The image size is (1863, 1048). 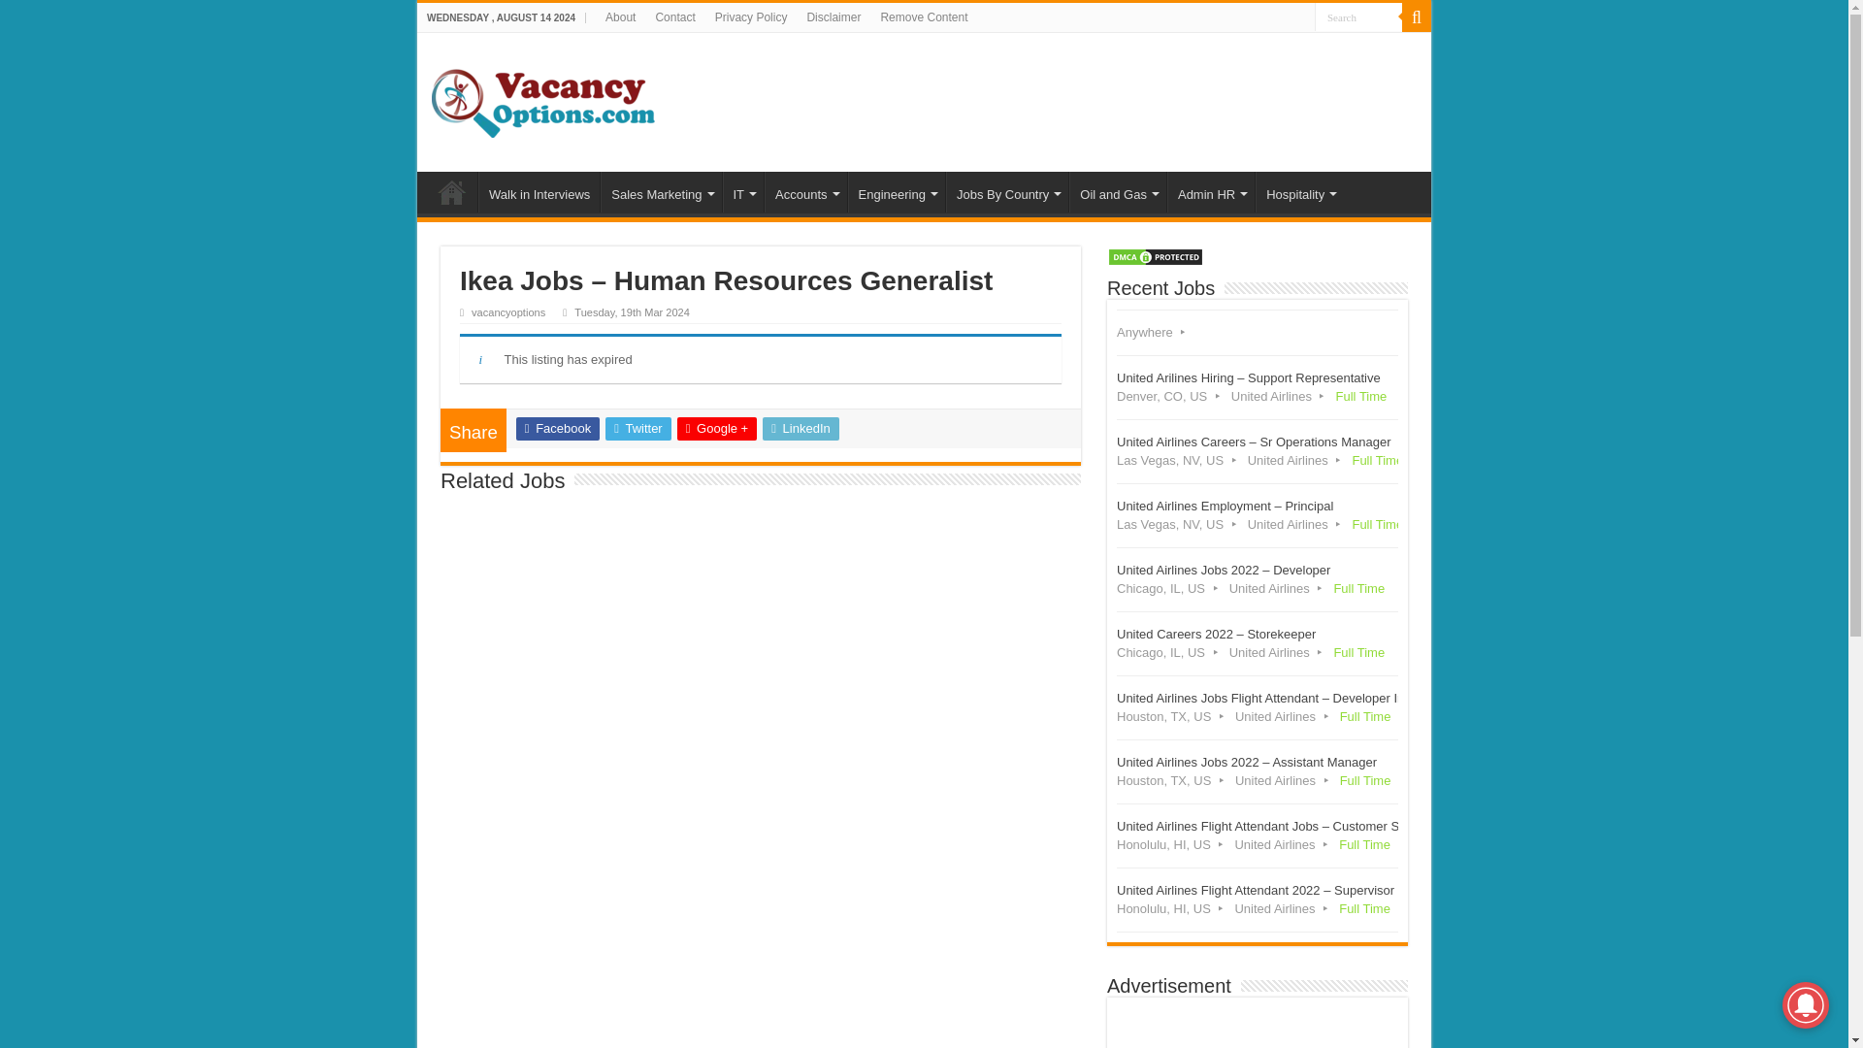 What do you see at coordinates (1358, 17) in the screenshot?
I see `Search` at bounding box center [1358, 17].